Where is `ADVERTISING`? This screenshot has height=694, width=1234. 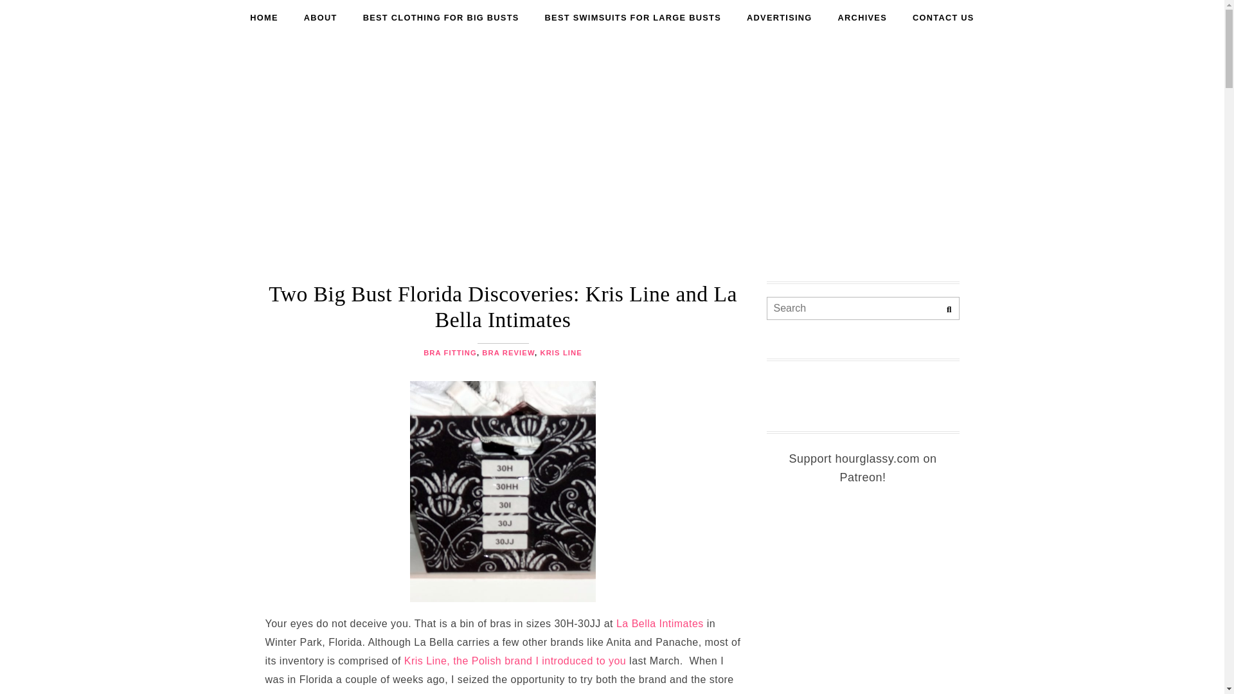 ADVERTISING is located at coordinates (780, 18).